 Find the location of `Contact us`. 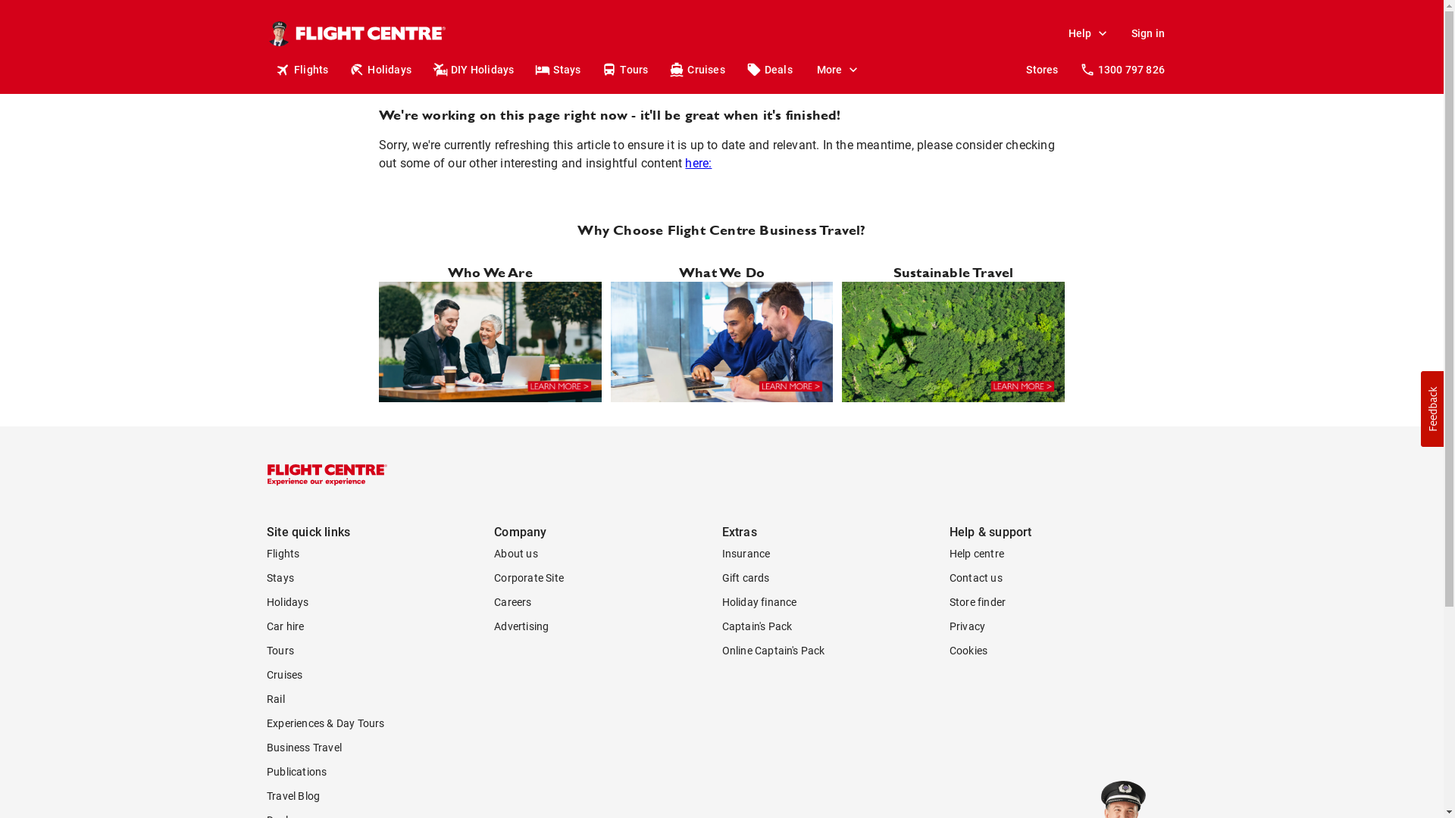

Contact us is located at coordinates (1063, 578).